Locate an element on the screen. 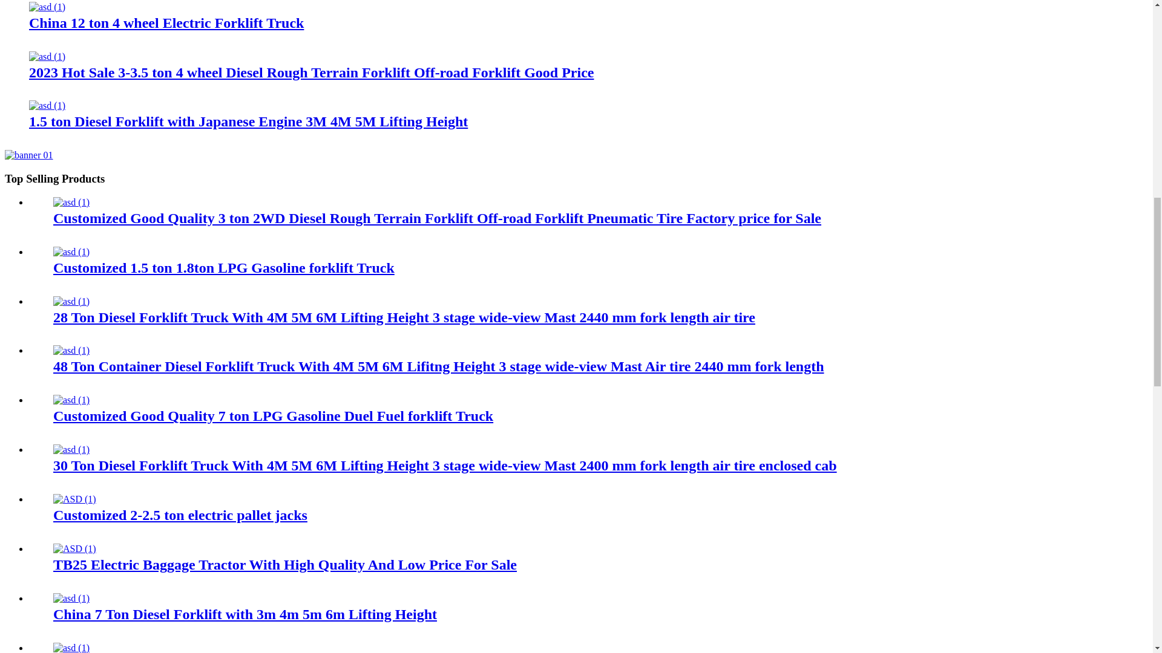  China 12 ton 4 wheel Electric Forklift Truck is located at coordinates (47, 7).